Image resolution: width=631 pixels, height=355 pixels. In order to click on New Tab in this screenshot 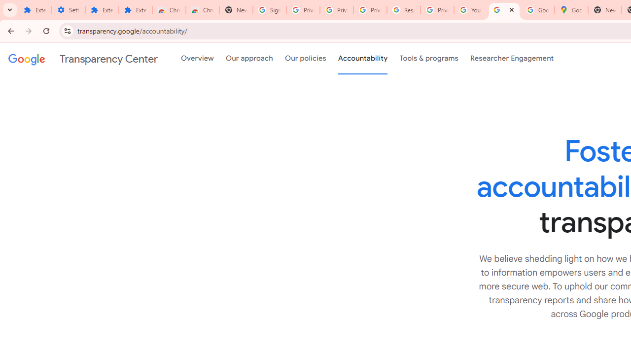, I will do `click(604, 10)`.